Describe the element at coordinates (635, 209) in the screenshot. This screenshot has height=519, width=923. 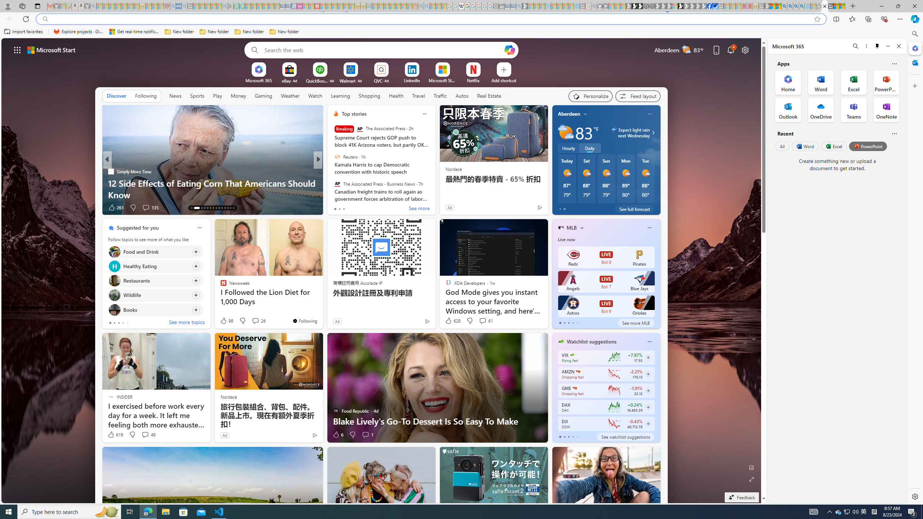
I see `See full forecast` at that location.